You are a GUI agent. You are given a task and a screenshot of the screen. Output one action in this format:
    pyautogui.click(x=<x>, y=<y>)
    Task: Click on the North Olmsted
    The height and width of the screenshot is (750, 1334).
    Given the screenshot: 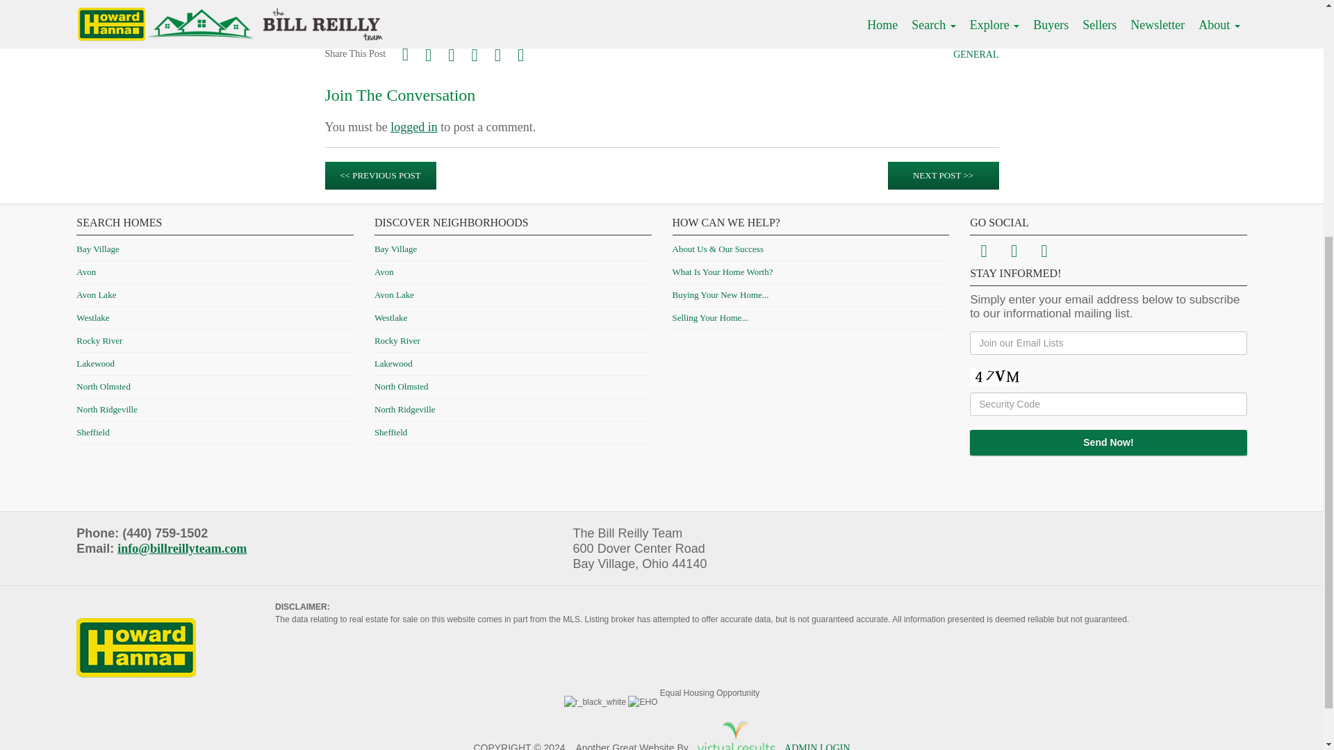 What is the action you would take?
    pyautogui.click(x=103, y=386)
    